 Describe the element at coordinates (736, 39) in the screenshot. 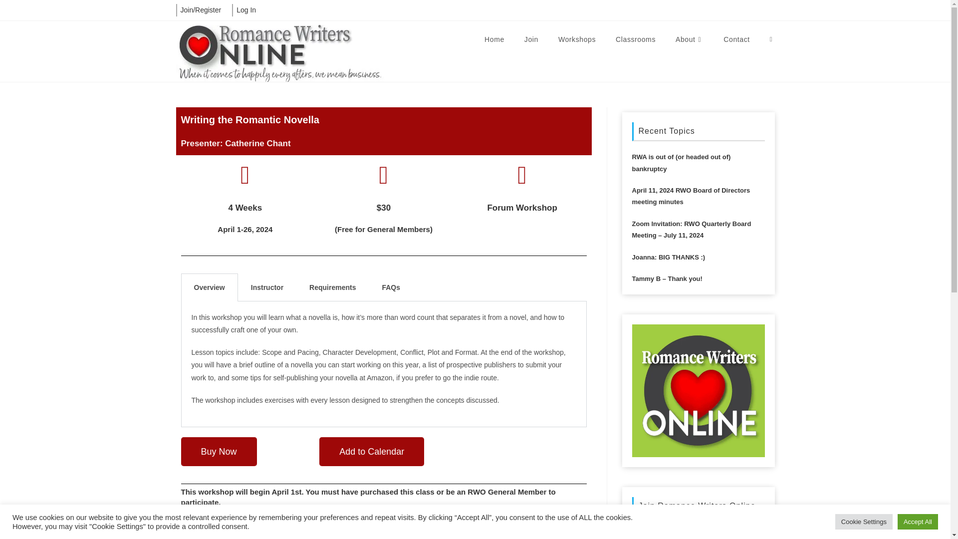

I see `Contact` at that location.